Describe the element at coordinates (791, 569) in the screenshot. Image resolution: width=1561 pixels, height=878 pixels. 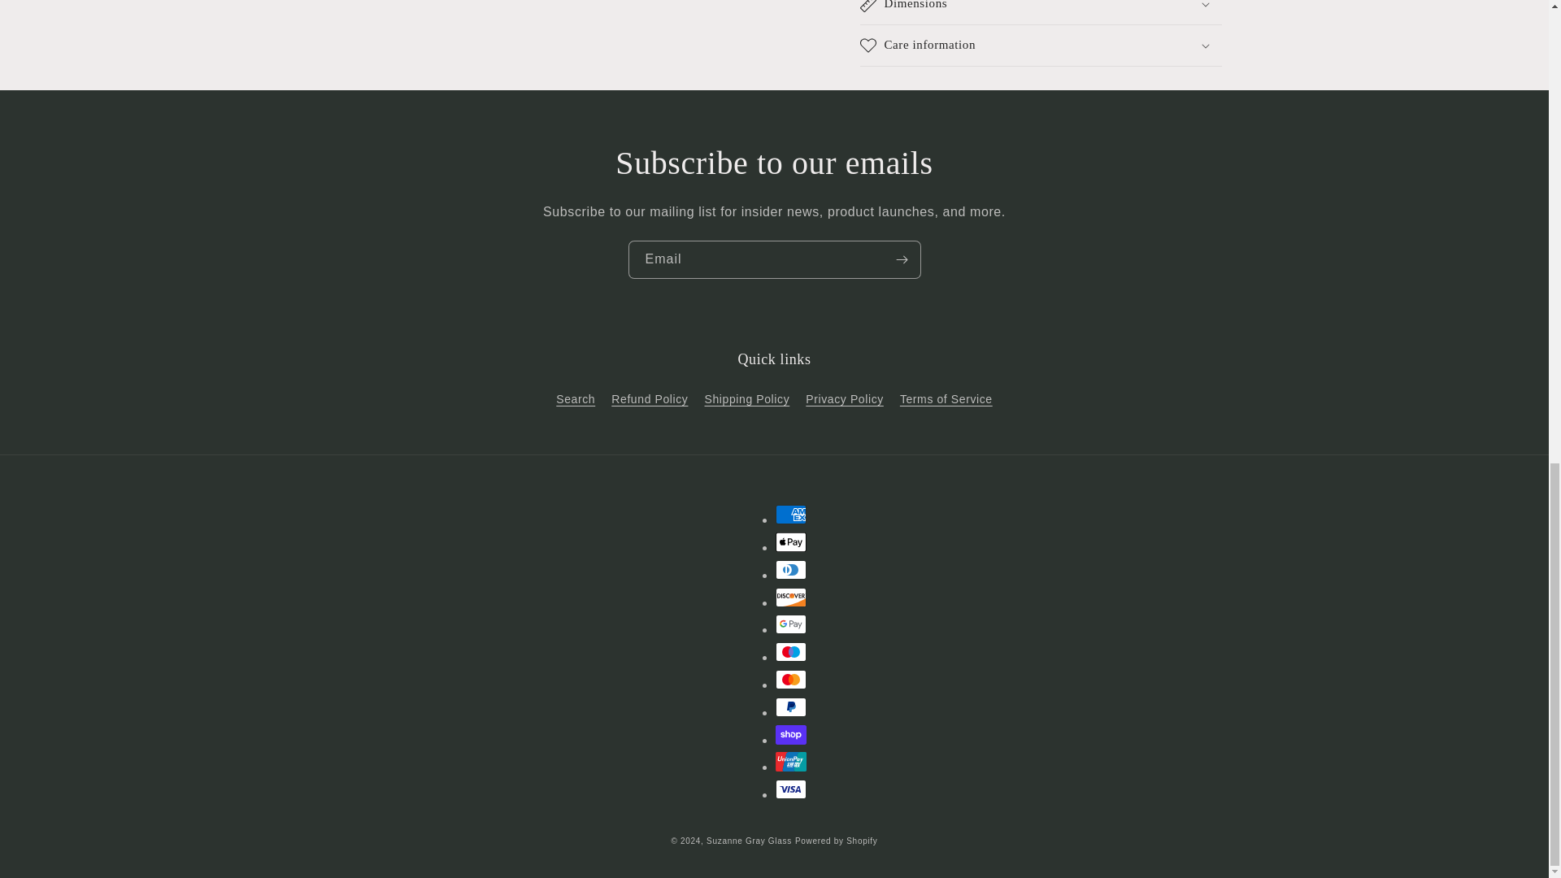
I see `Diners Club` at that location.